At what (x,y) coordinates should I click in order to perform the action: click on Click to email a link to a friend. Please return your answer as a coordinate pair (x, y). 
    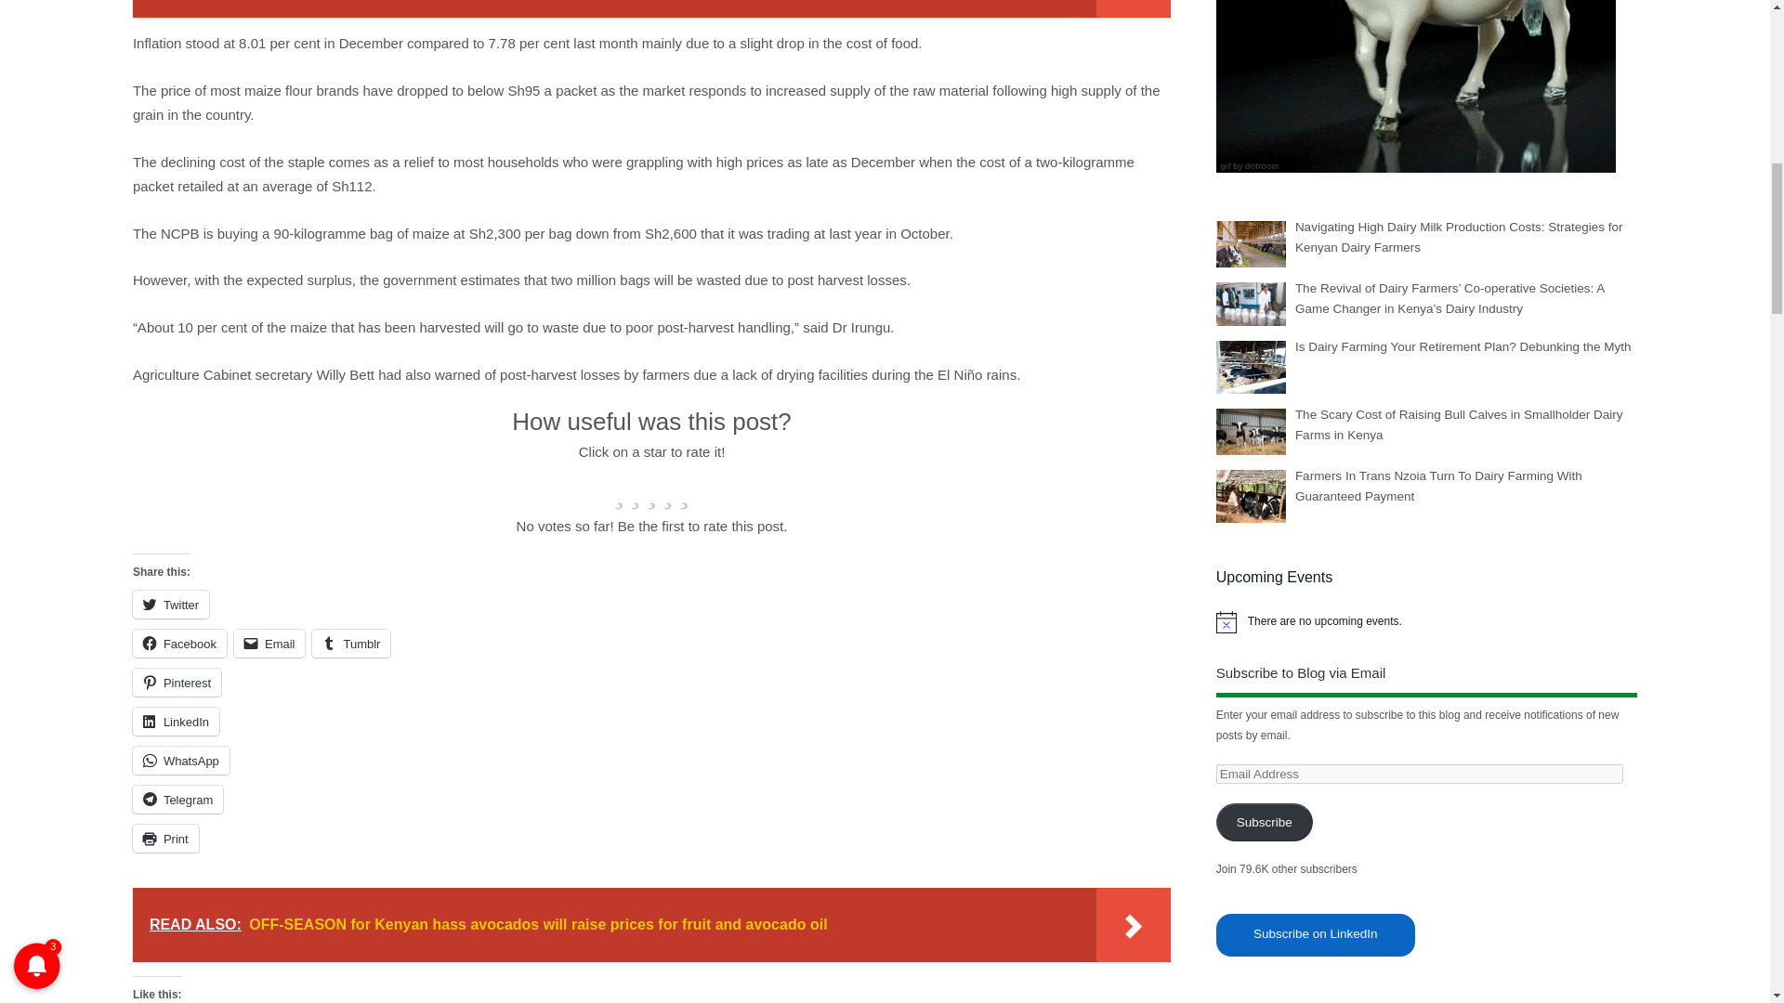
    Looking at the image, I should click on (269, 644).